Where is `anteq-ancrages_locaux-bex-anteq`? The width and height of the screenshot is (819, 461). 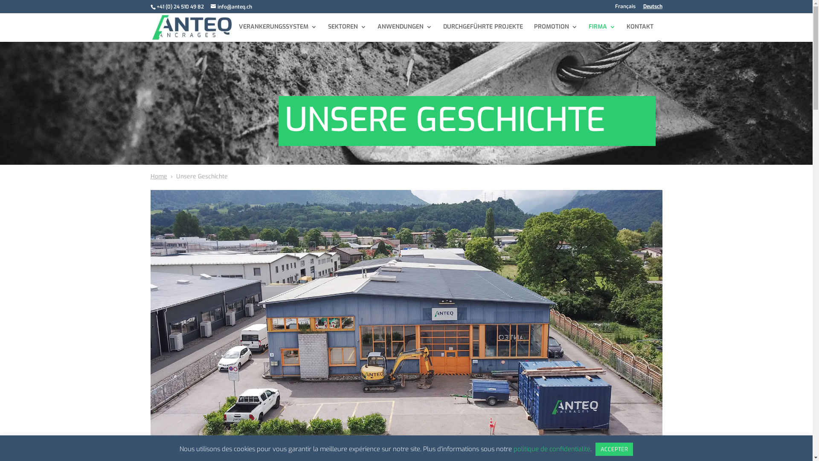
anteq-ancrages_locaux-bex-anteq is located at coordinates (406, 322).